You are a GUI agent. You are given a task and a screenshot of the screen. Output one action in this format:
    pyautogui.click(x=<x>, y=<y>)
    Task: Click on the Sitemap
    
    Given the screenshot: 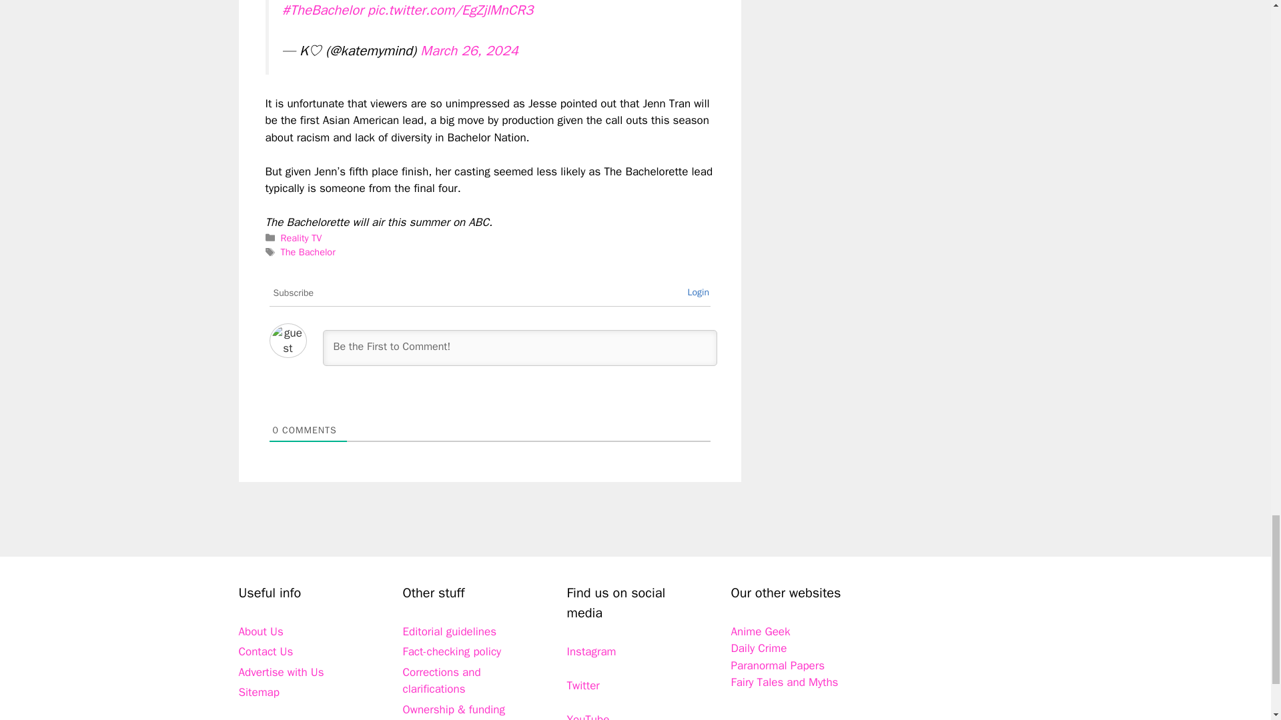 What is the action you would take?
    pyautogui.click(x=259, y=692)
    